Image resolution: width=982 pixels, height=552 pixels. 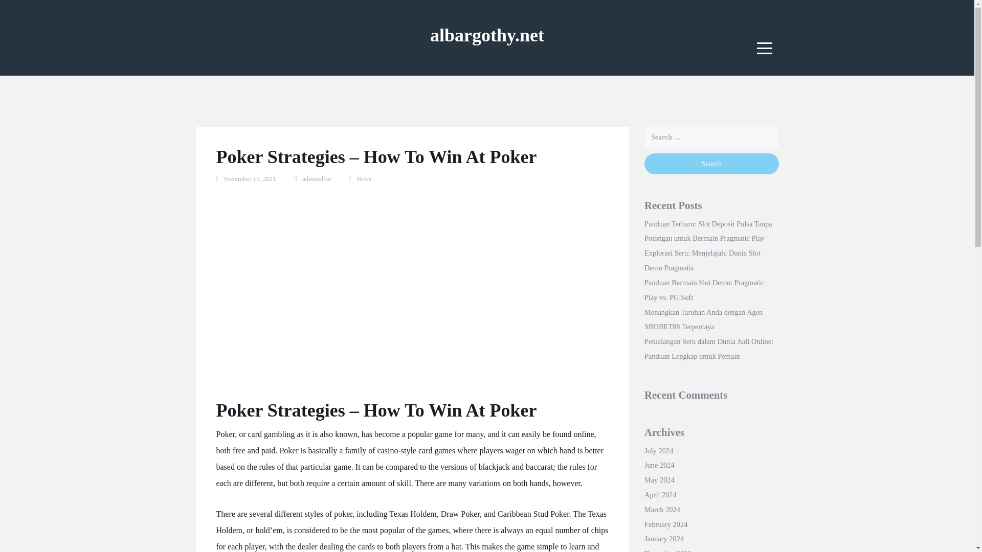 I want to click on adminalbar, so click(x=317, y=179).